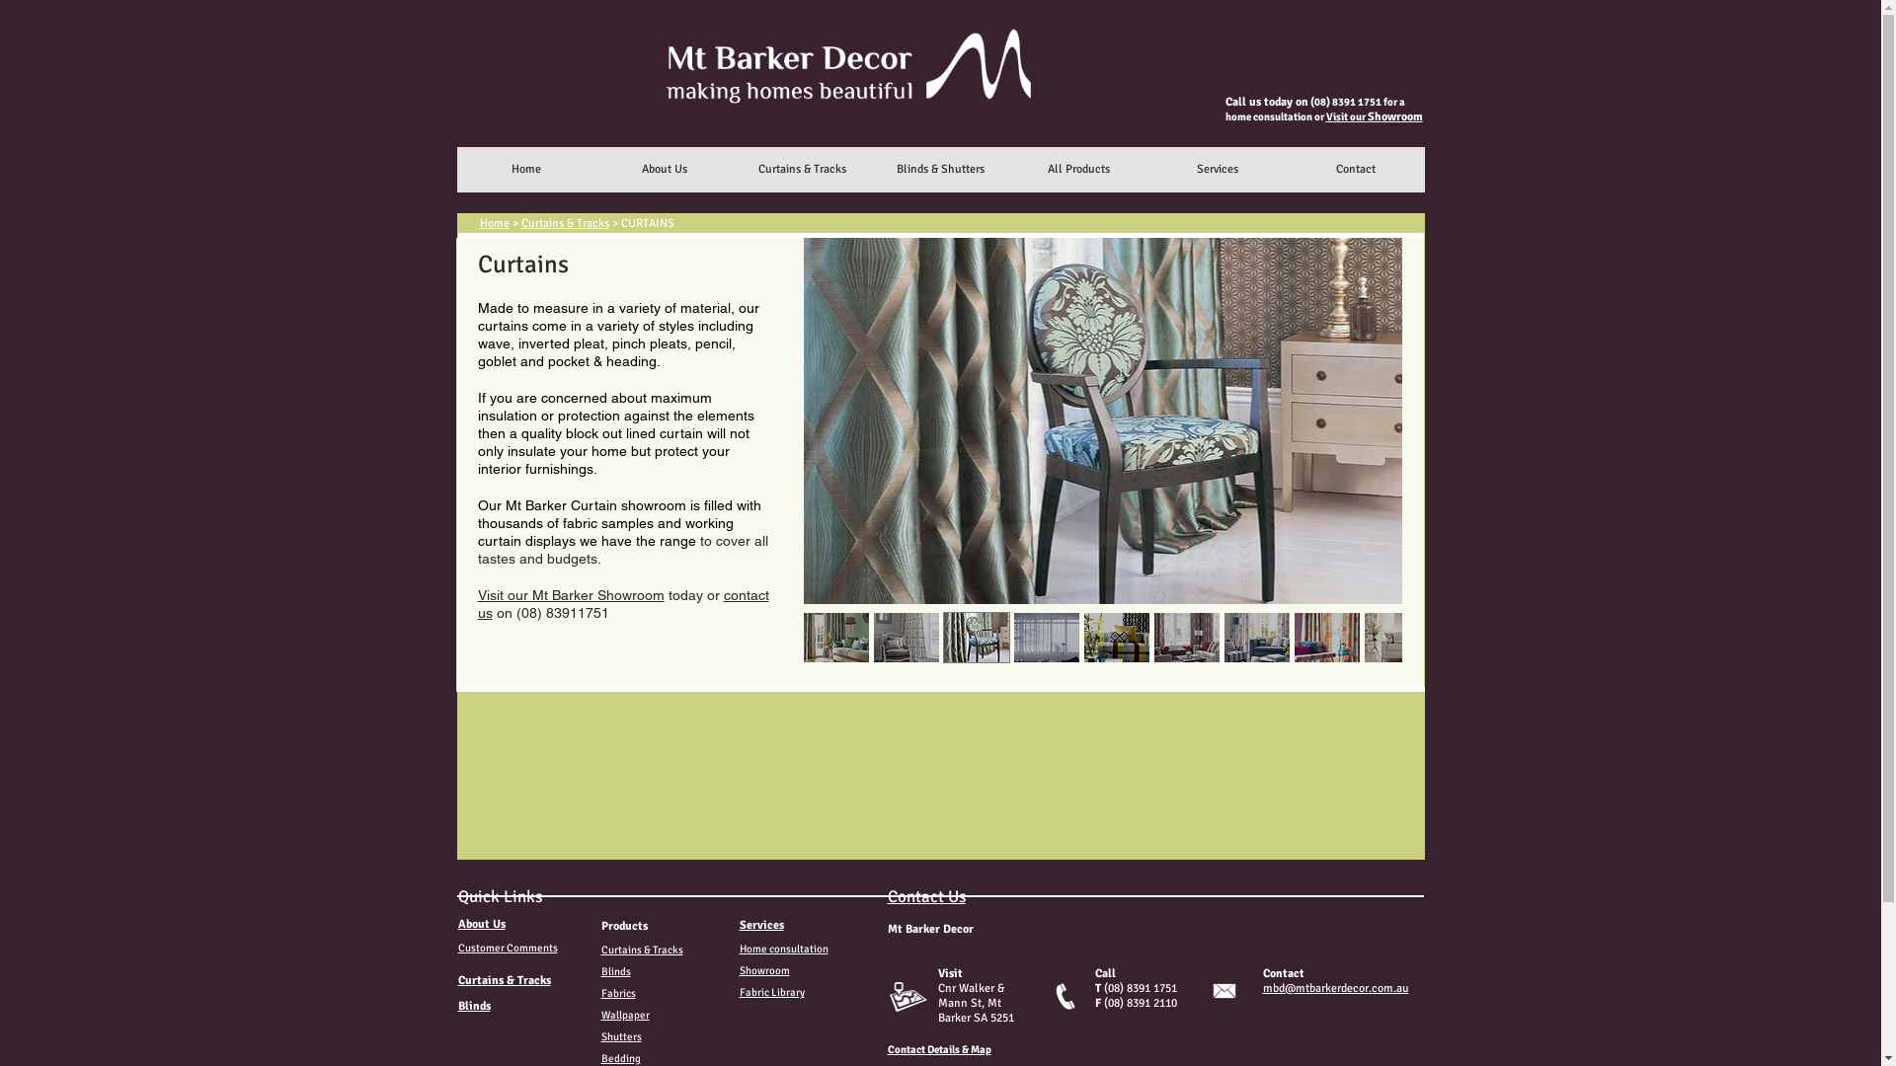 The height and width of the screenshot is (1066, 1896). Describe the element at coordinates (525, 170) in the screenshot. I see `Home` at that location.